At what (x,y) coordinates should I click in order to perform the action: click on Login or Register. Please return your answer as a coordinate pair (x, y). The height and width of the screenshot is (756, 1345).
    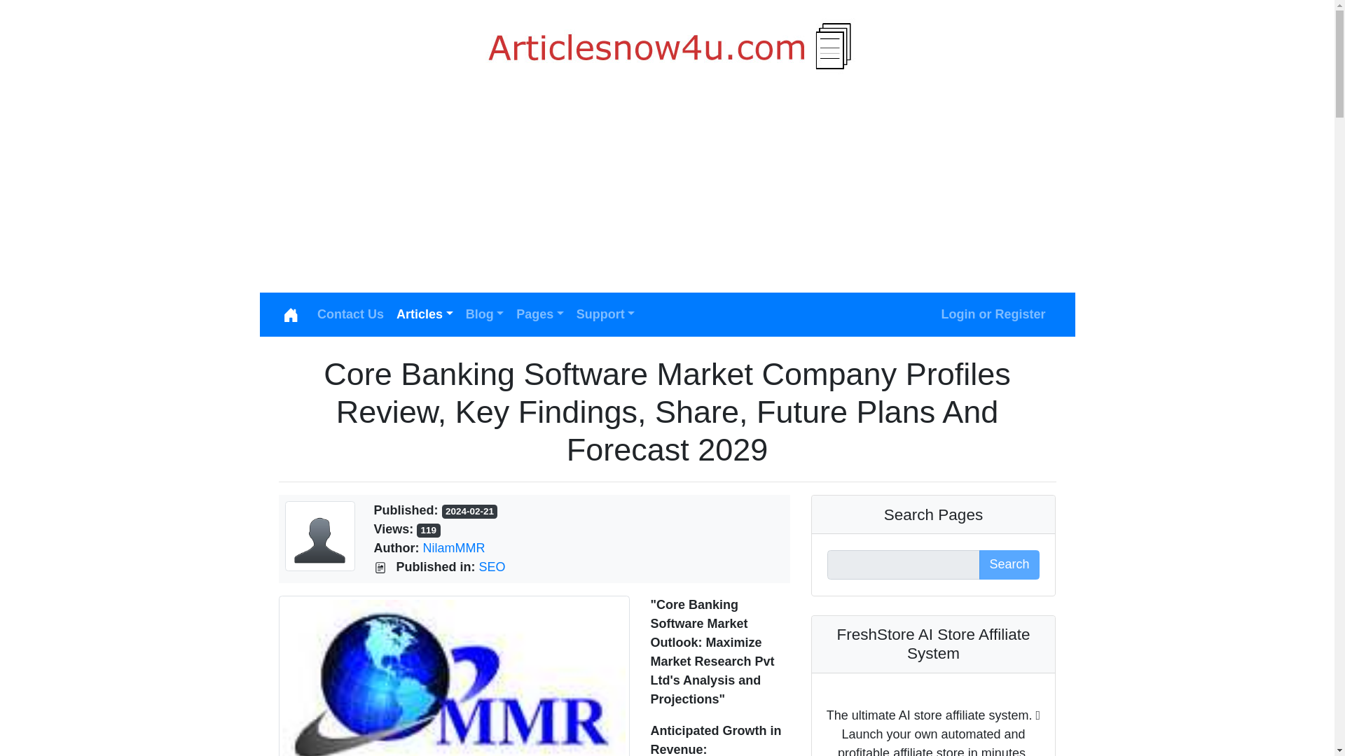
    Looking at the image, I should click on (993, 314).